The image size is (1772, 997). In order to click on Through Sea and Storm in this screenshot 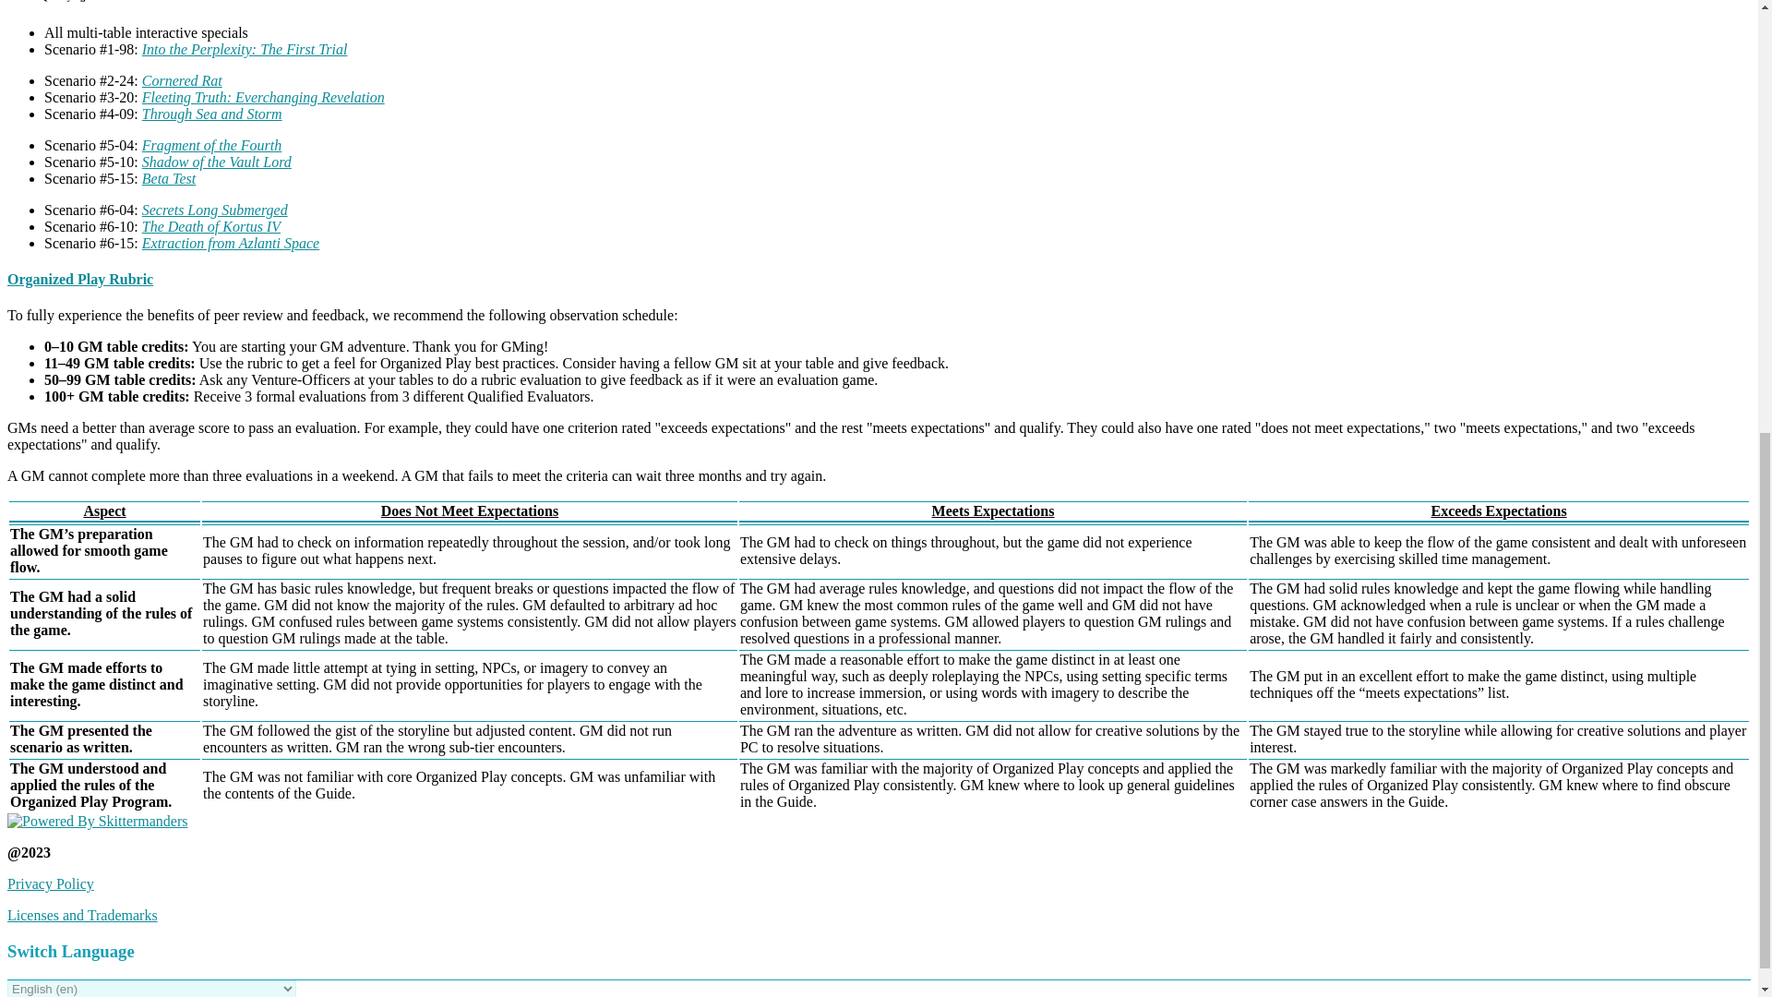, I will do `click(211, 113)`.